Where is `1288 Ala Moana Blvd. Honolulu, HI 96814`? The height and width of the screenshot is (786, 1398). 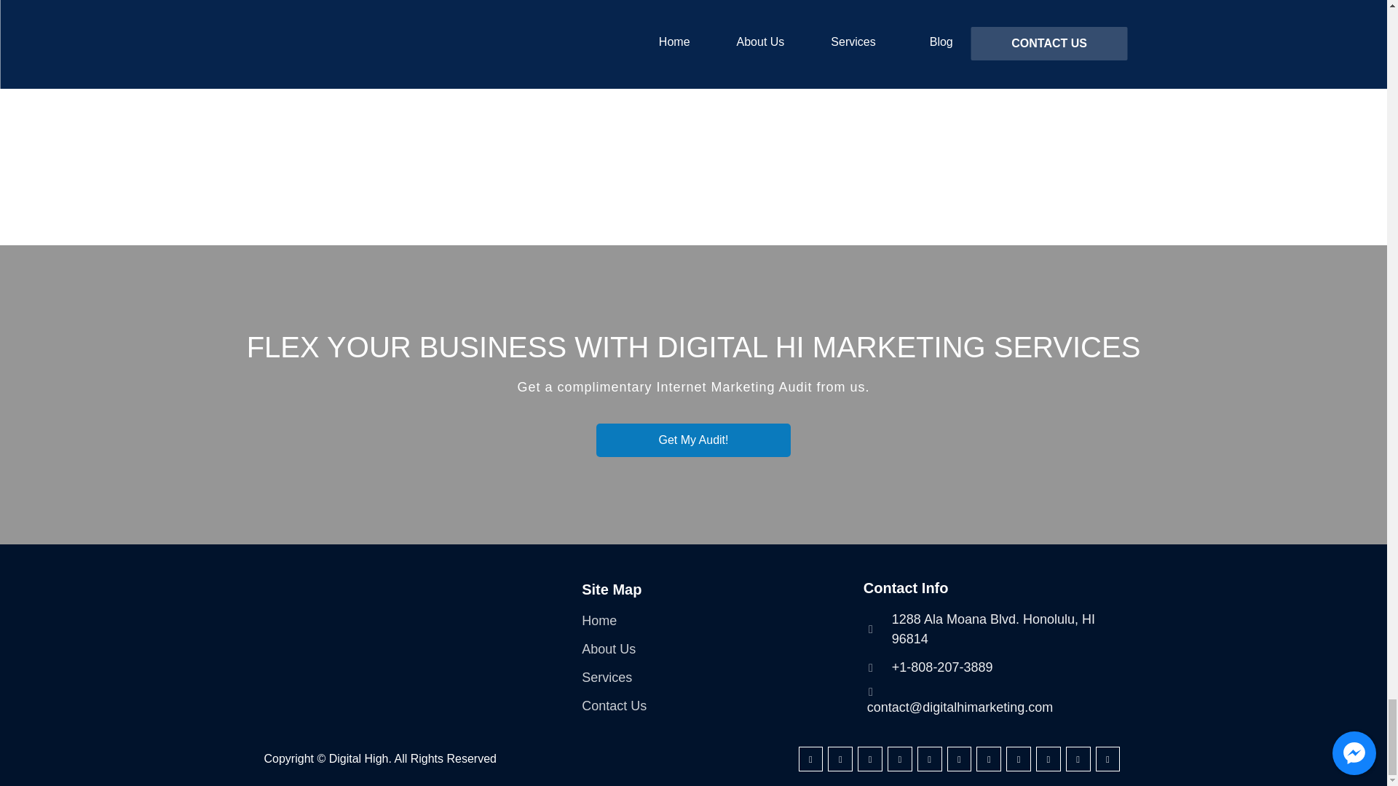
1288 Ala Moana Blvd. Honolulu, HI 96814 is located at coordinates (993, 630).